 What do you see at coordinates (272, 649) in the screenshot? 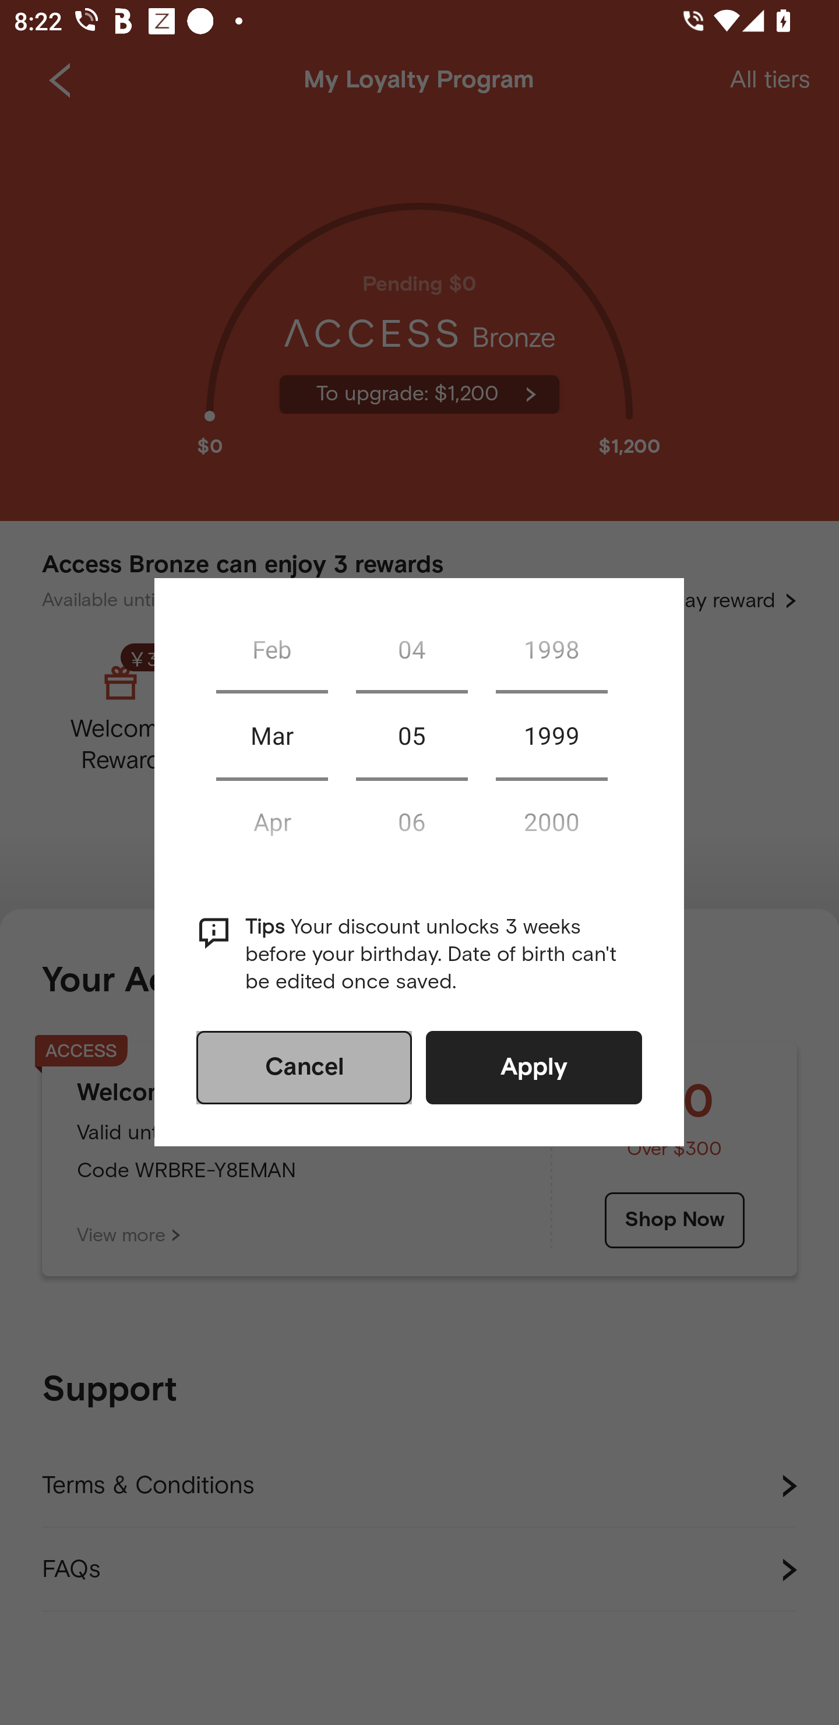
I see `Feb` at bounding box center [272, 649].